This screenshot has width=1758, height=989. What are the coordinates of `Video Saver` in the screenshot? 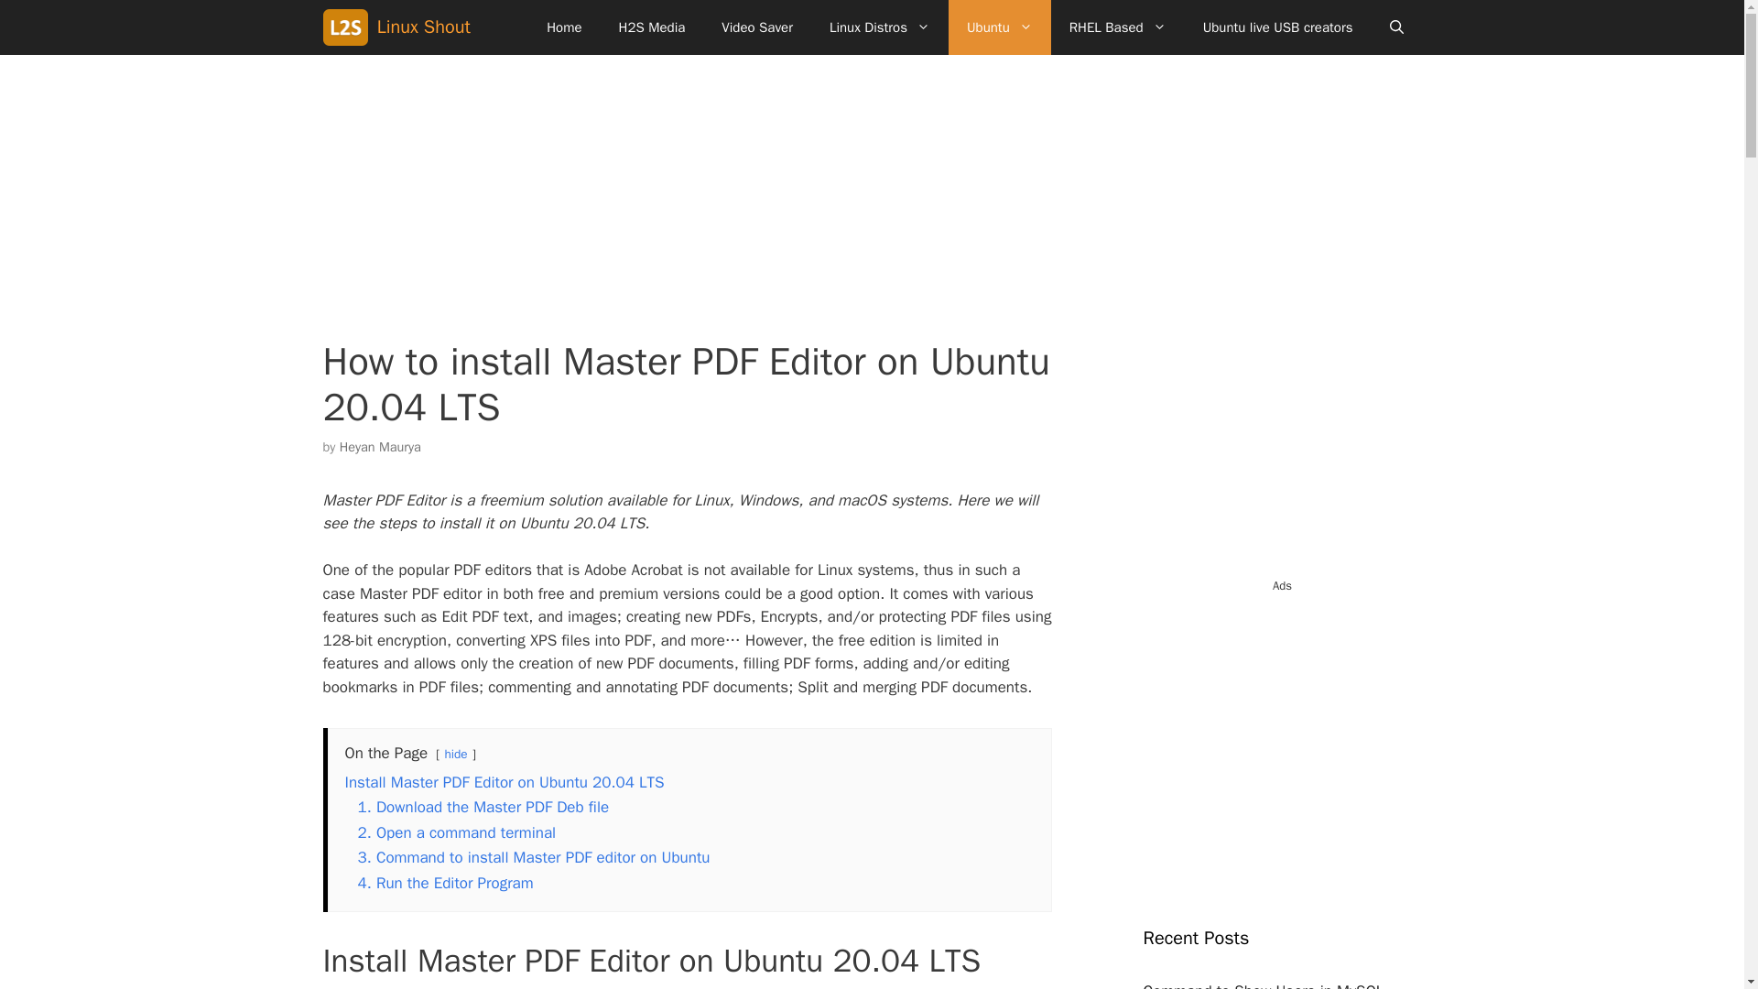 It's located at (756, 27).